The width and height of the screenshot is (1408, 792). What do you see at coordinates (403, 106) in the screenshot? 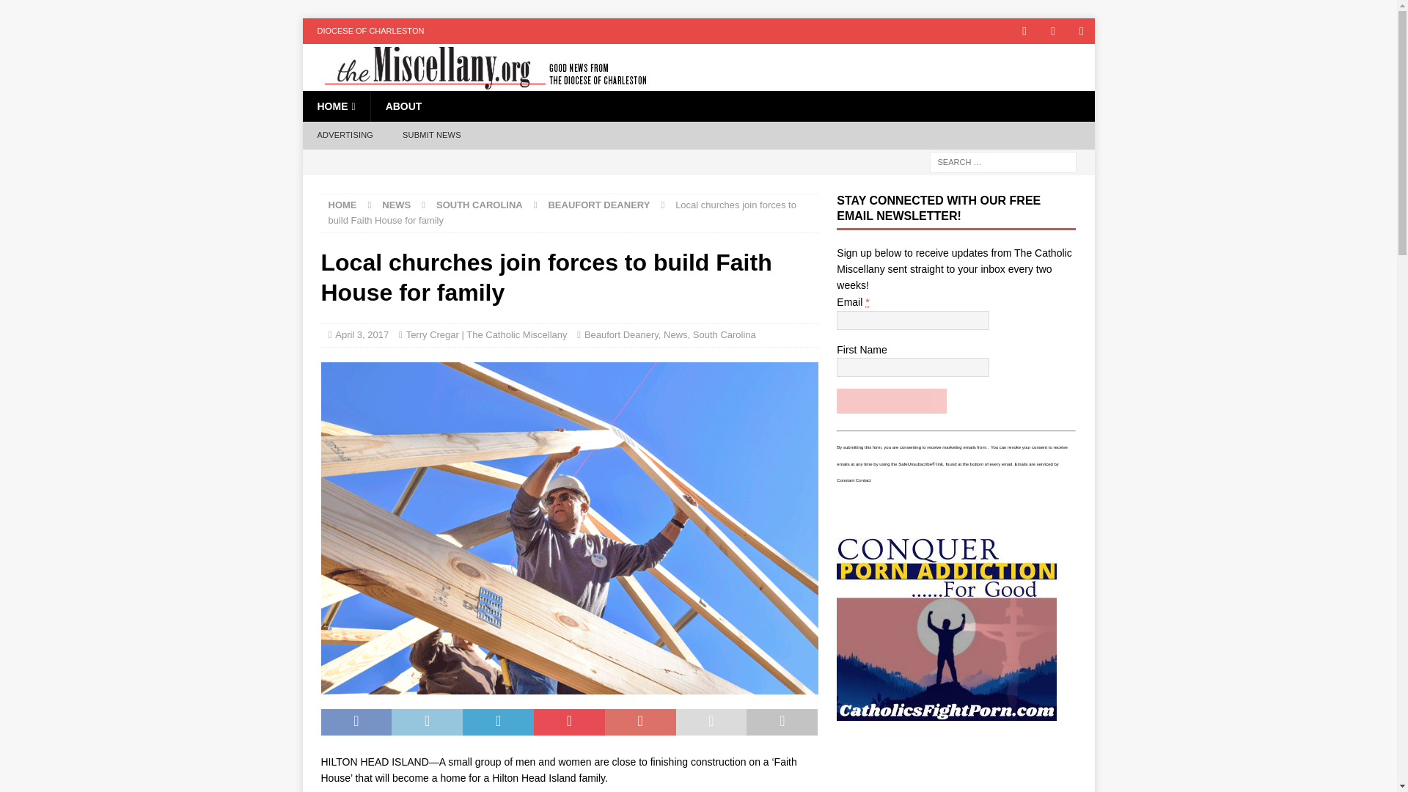
I see `ABOUT` at bounding box center [403, 106].